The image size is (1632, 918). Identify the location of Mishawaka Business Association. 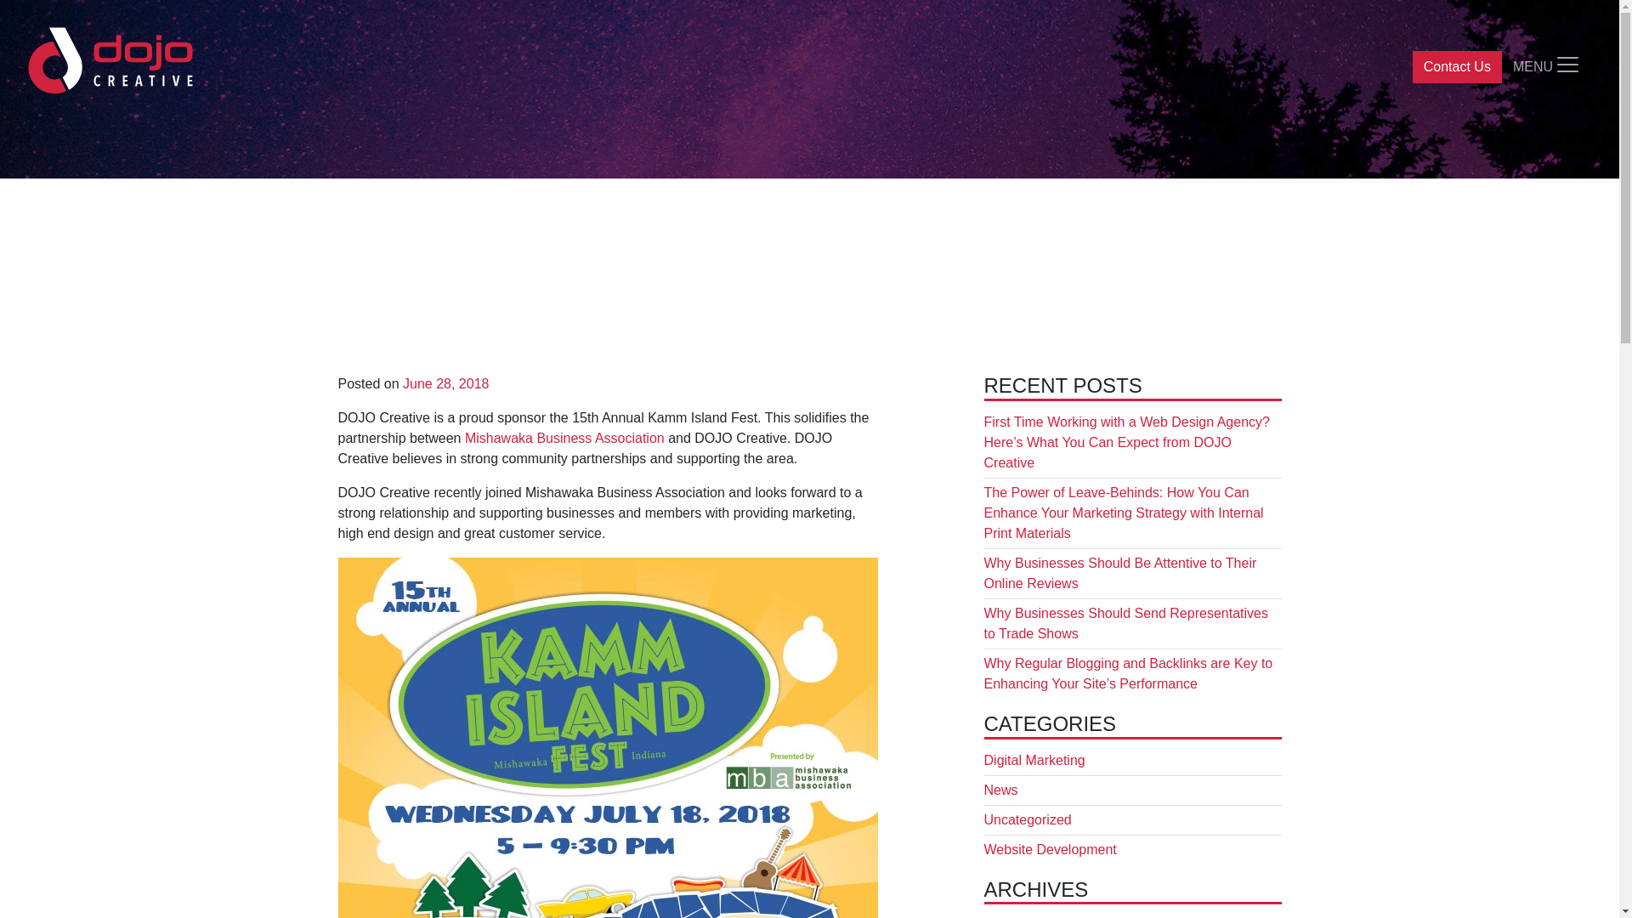
(564, 437).